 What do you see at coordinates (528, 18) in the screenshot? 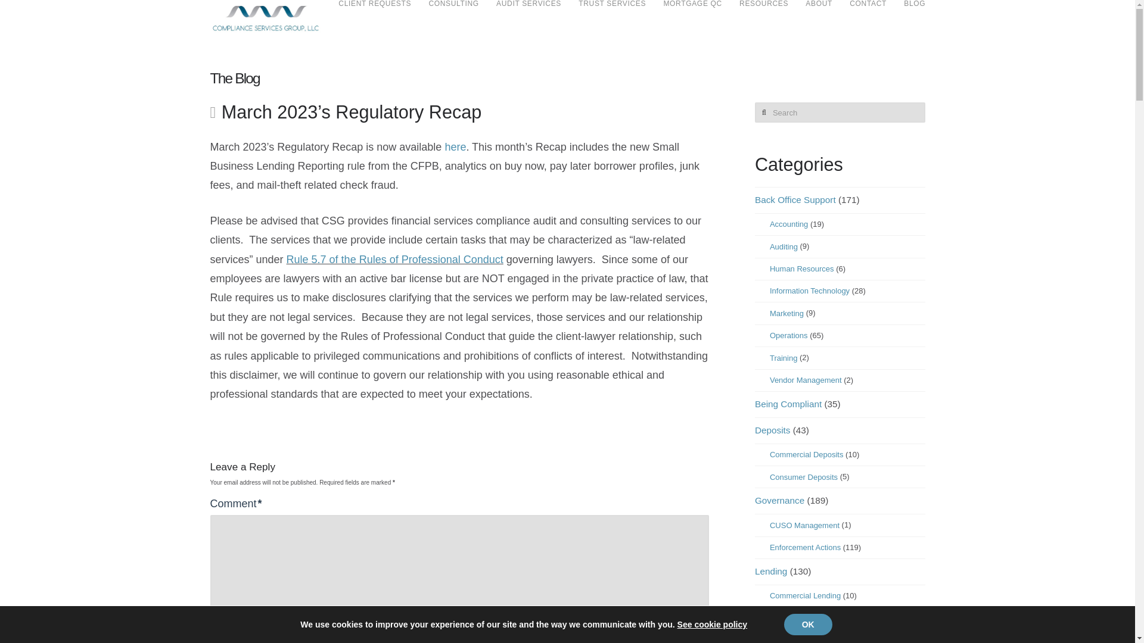
I see `AUDIT SERVICES` at bounding box center [528, 18].